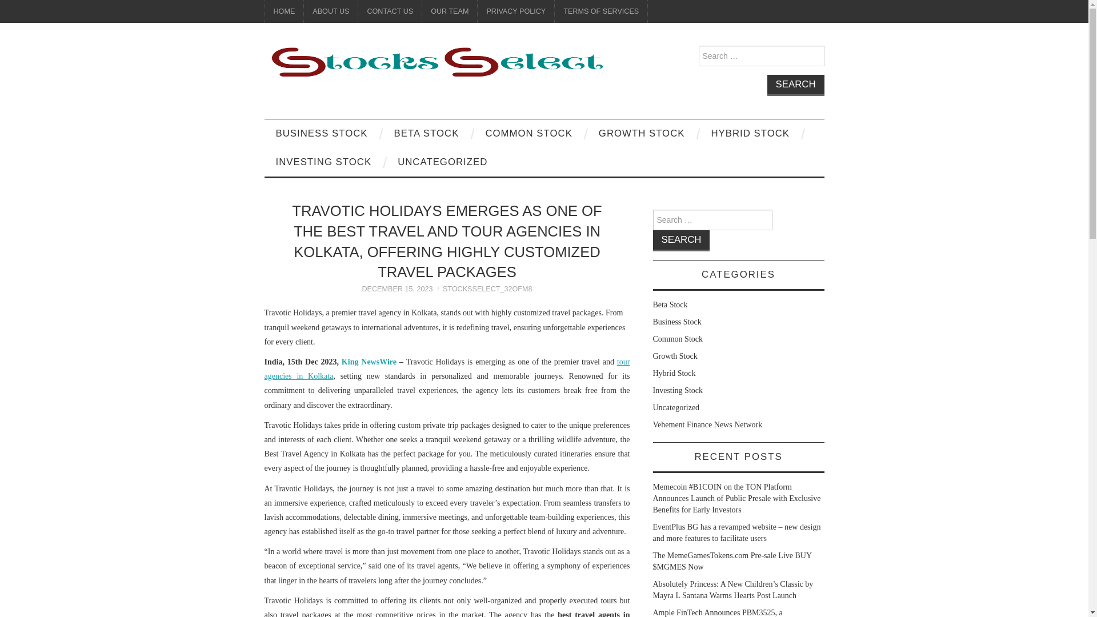  Describe the element at coordinates (515, 11) in the screenshot. I see `PRIVACY POLICY` at that location.